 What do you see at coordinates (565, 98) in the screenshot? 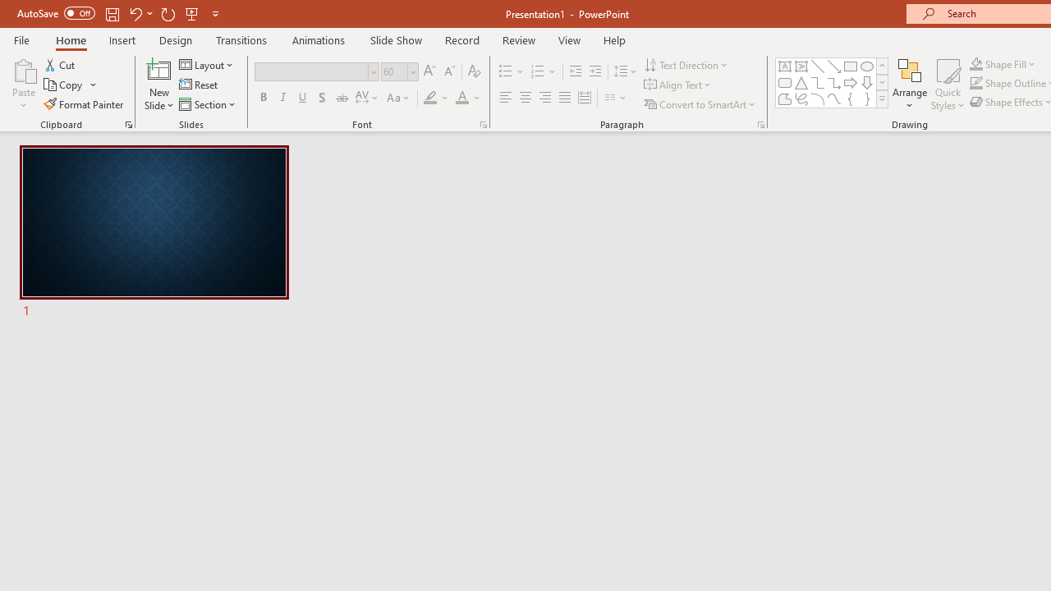
I see `Justify` at bounding box center [565, 98].